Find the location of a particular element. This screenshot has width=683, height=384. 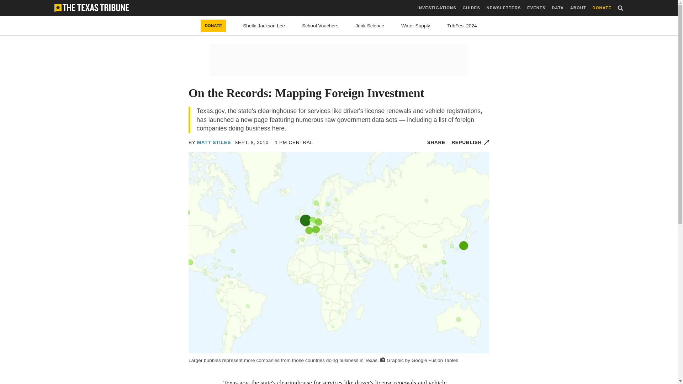

Water Supply is located at coordinates (415, 26).